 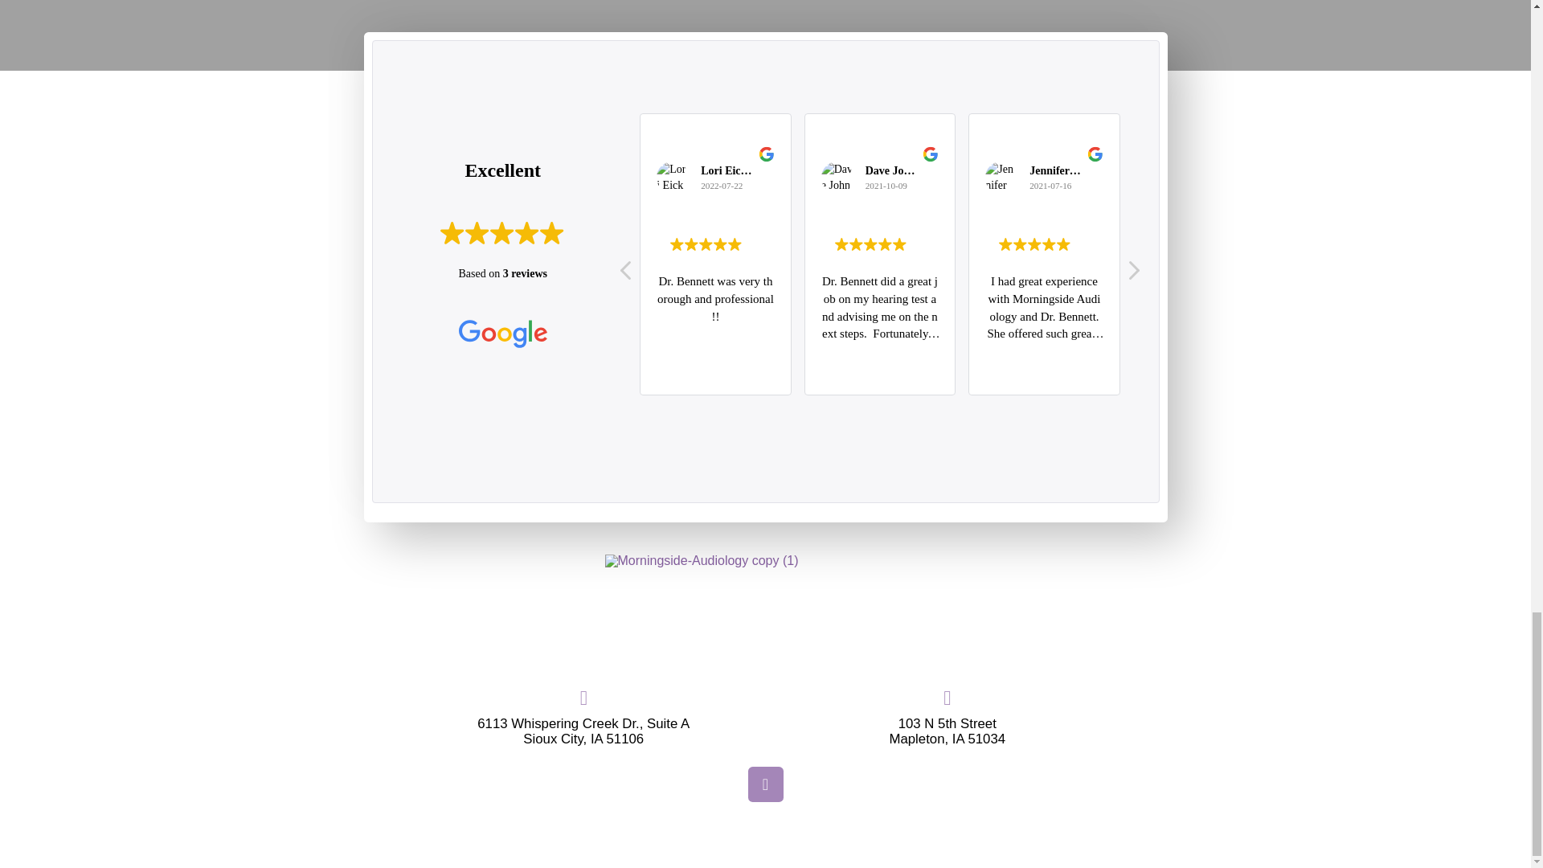 What do you see at coordinates (765, 850) in the screenshot?
I see `Powered by AuDSEO` at bounding box center [765, 850].